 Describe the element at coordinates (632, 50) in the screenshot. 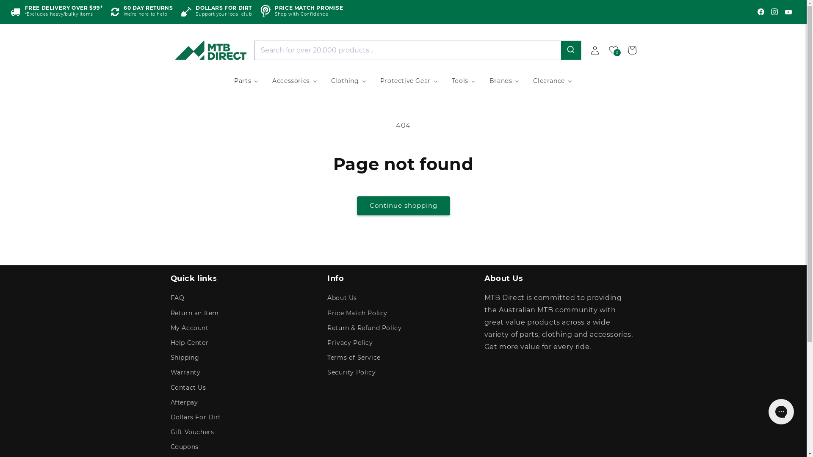

I see `Cart` at that location.